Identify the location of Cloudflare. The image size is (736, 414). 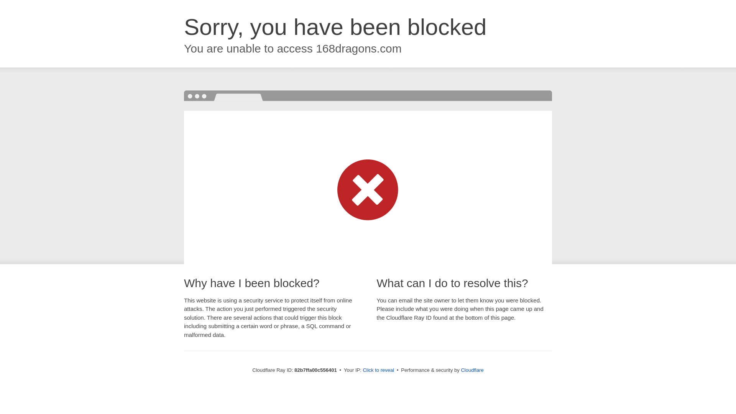
(472, 370).